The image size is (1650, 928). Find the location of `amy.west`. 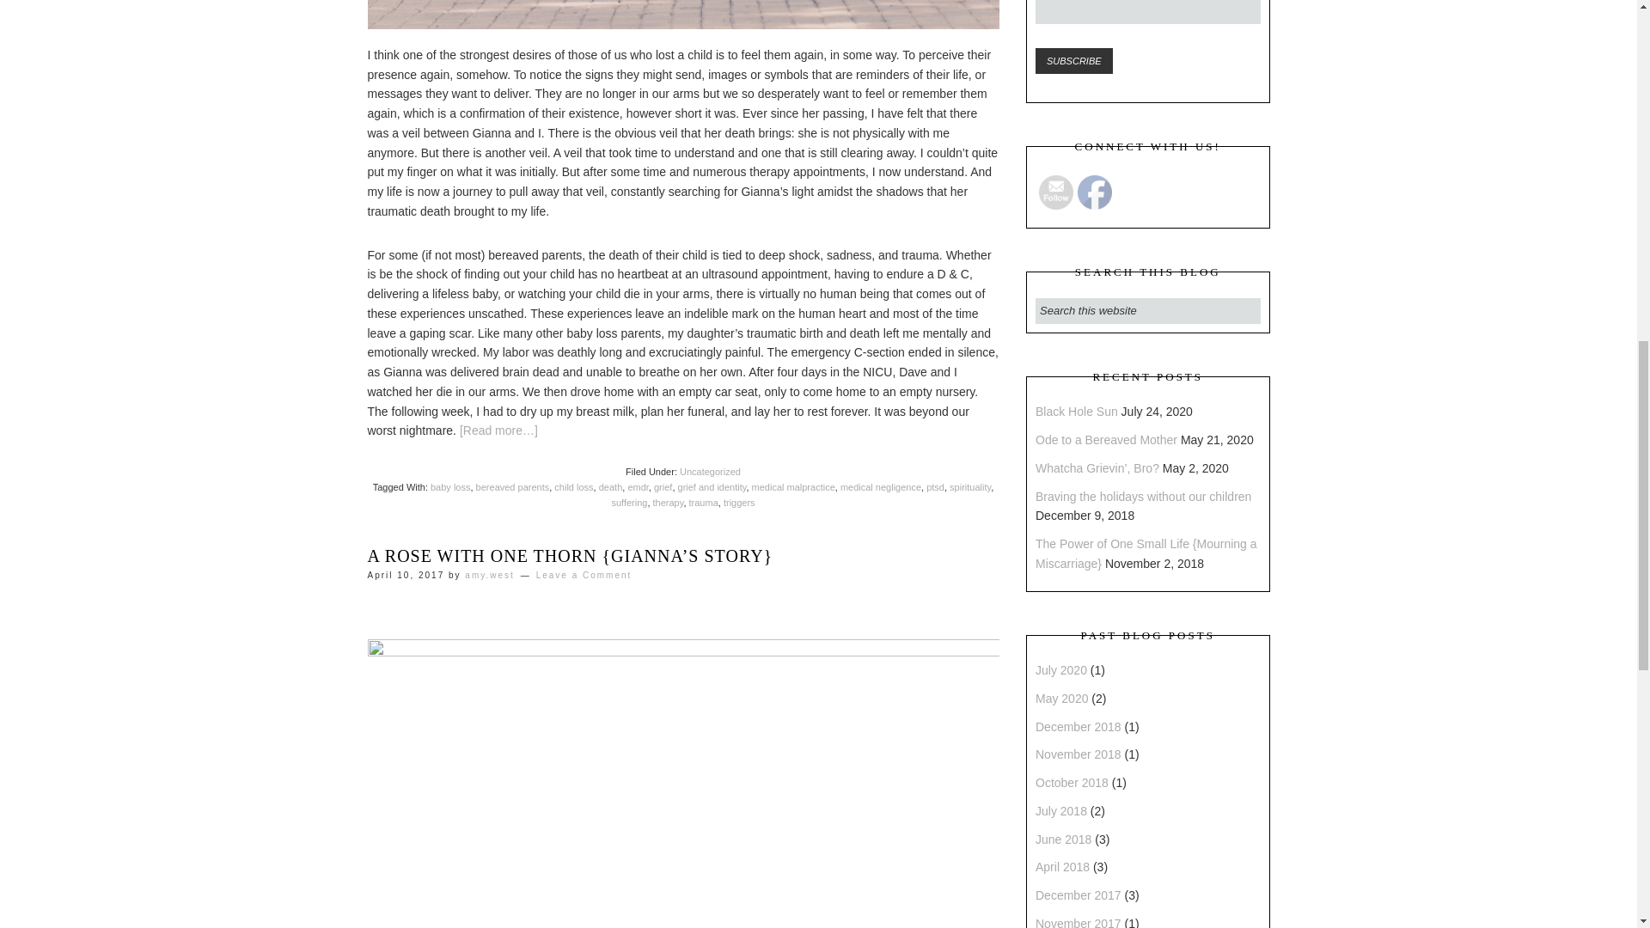

amy.west is located at coordinates (490, 576).